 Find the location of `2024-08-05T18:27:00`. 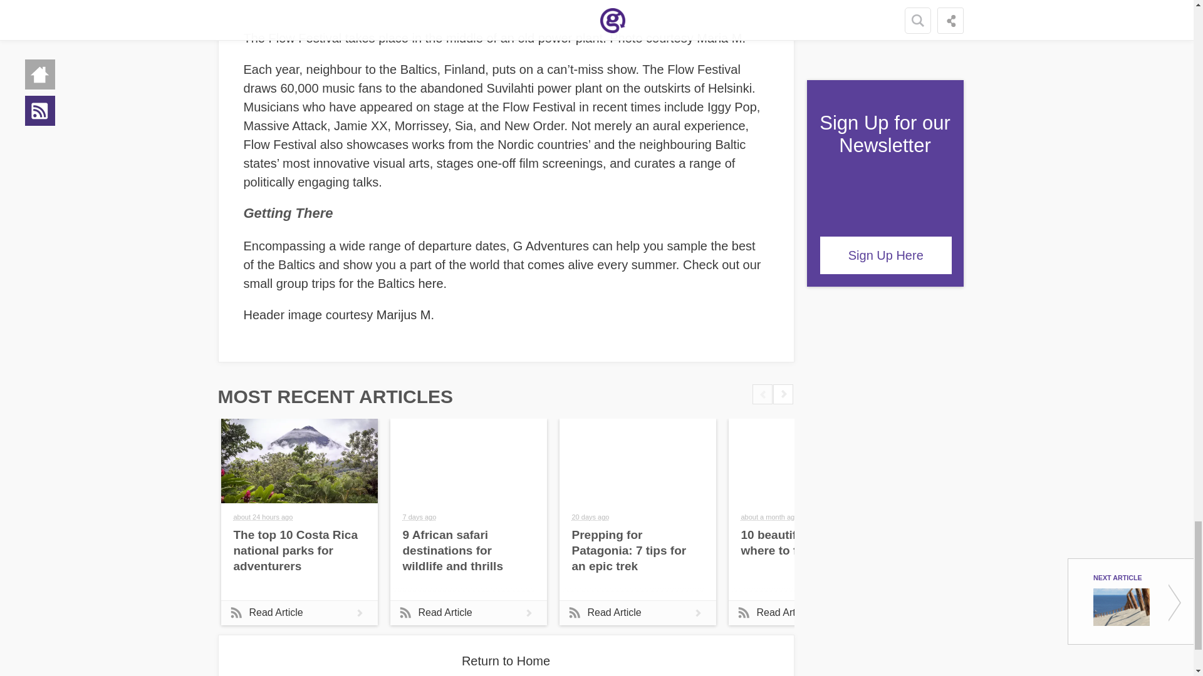

2024-08-05T18:27:00 is located at coordinates (419, 516).